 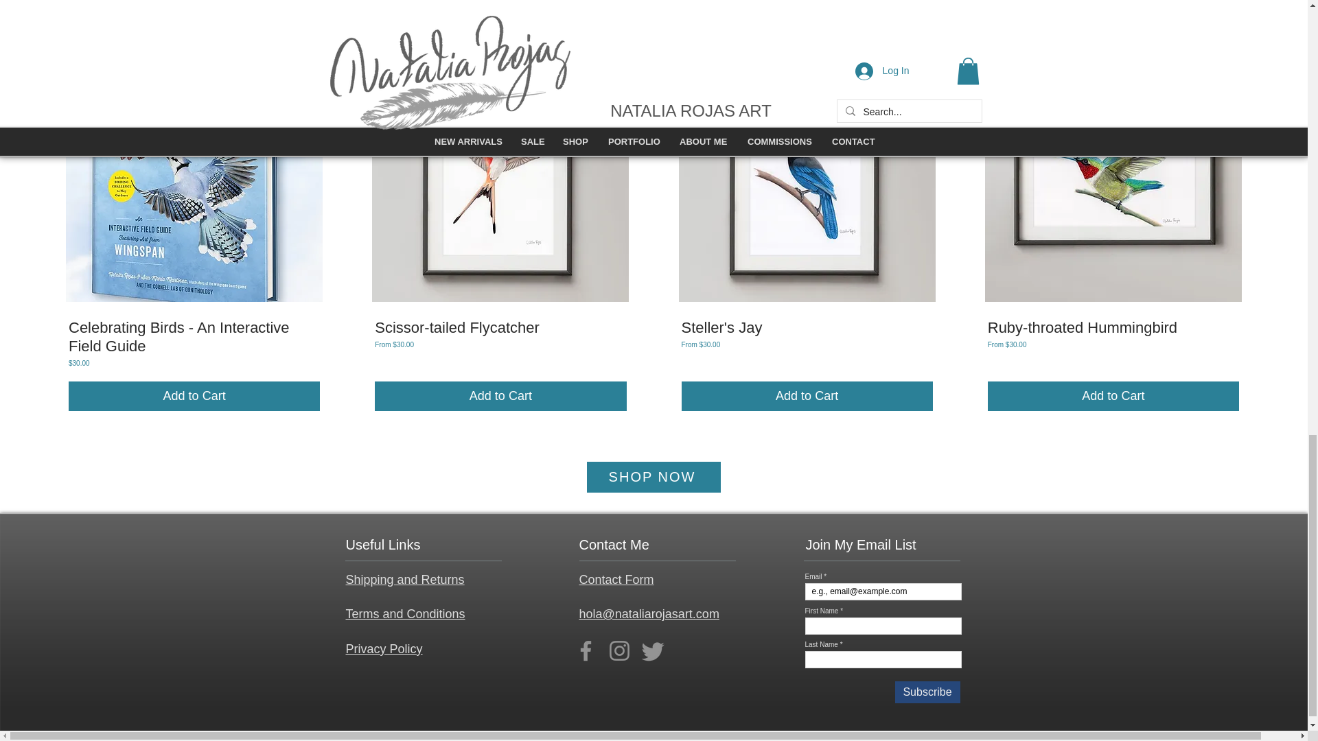 I want to click on Add to Cart, so click(x=500, y=397).